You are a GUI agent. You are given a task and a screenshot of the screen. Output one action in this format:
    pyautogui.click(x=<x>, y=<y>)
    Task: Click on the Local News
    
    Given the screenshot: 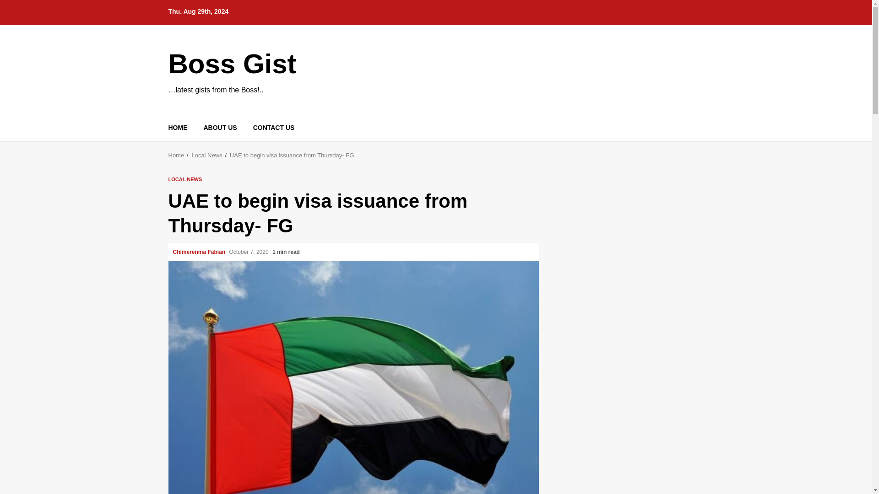 What is the action you would take?
    pyautogui.click(x=207, y=155)
    